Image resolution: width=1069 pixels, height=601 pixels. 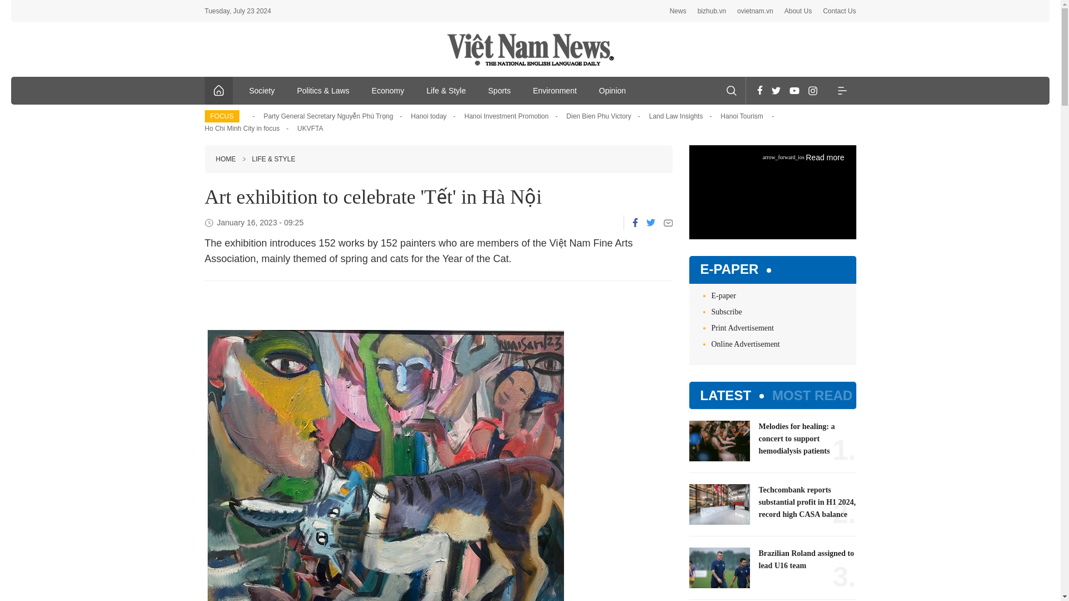 What do you see at coordinates (678, 11) in the screenshot?
I see `News` at bounding box center [678, 11].